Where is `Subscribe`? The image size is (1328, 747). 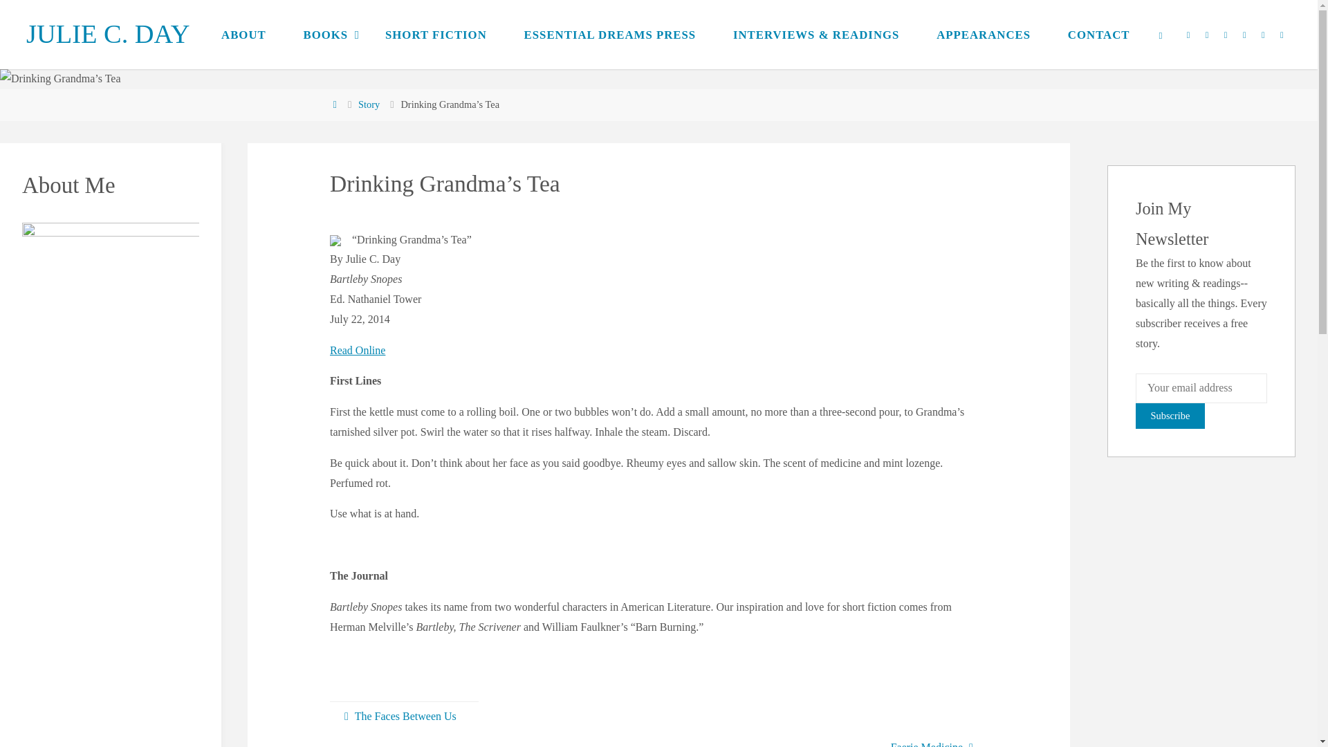 Subscribe is located at coordinates (1170, 416).